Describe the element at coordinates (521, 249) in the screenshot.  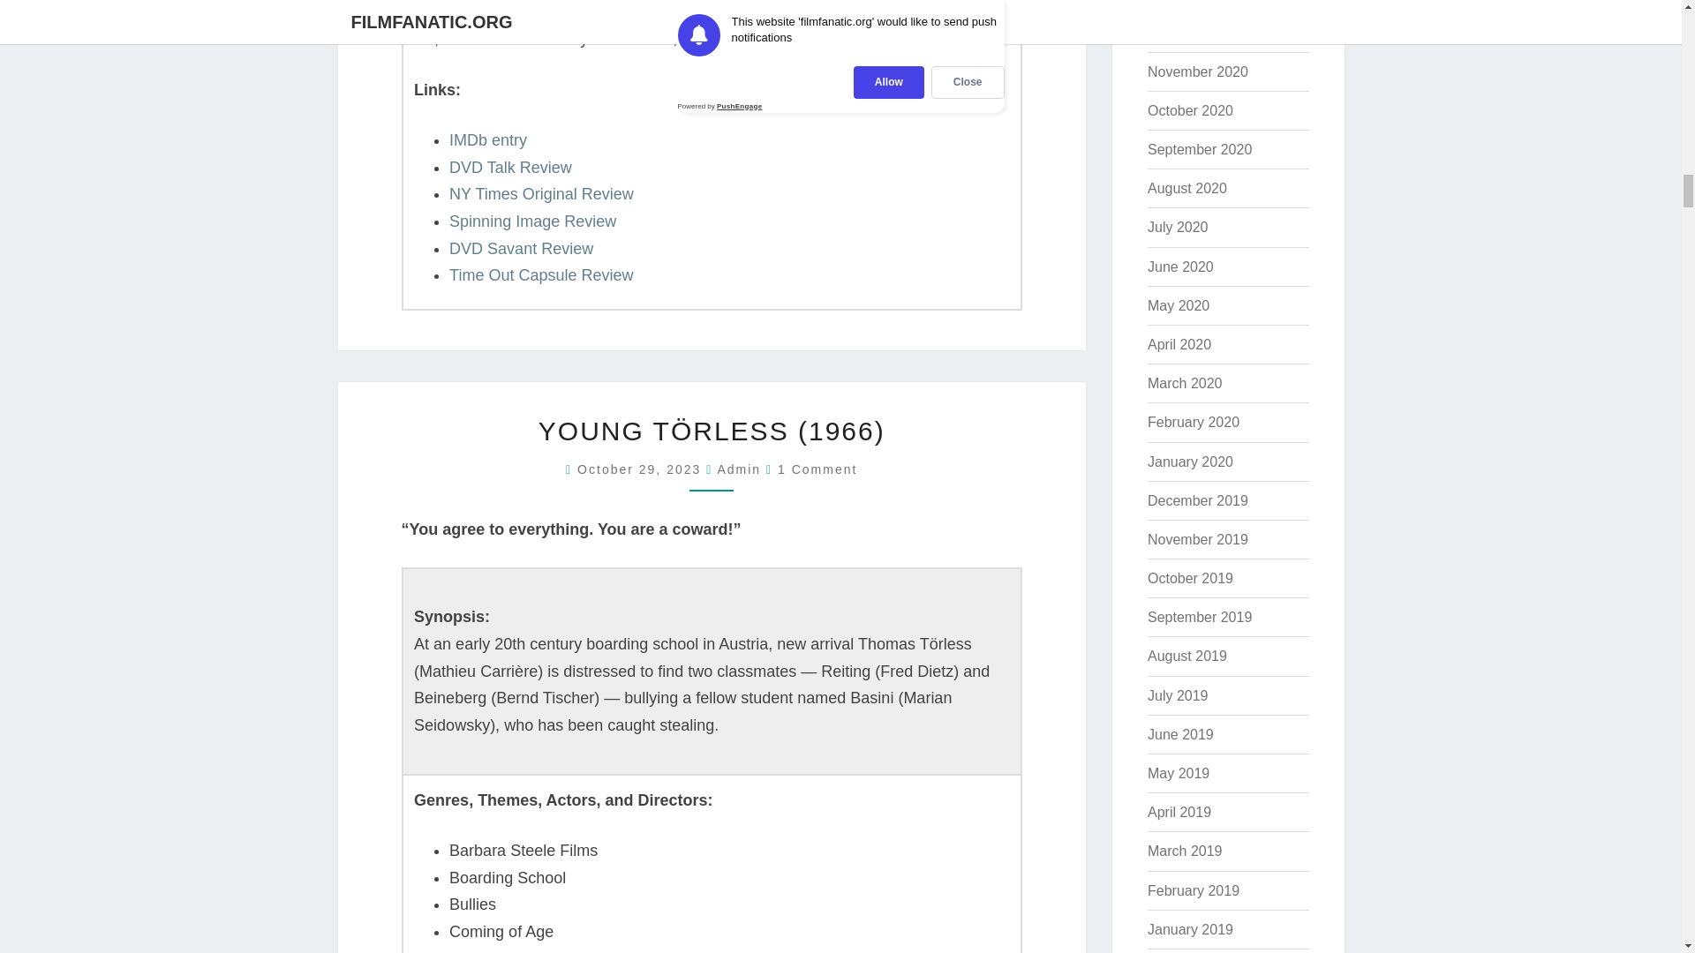
I see `DVD Savant Review` at that location.